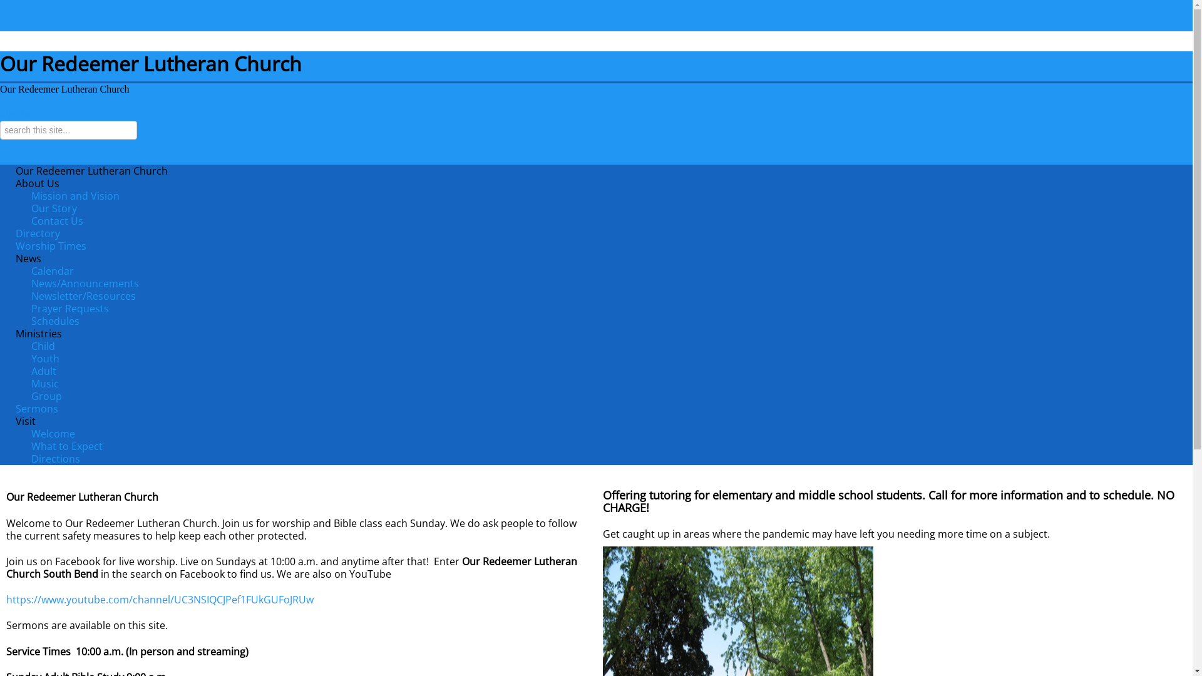  I want to click on Sermons, so click(37, 409).